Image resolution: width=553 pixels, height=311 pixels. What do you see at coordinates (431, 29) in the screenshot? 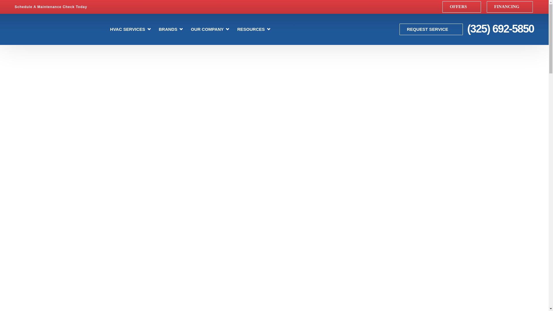
I see `REQUEST SERVICE` at bounding box center [431, 29].